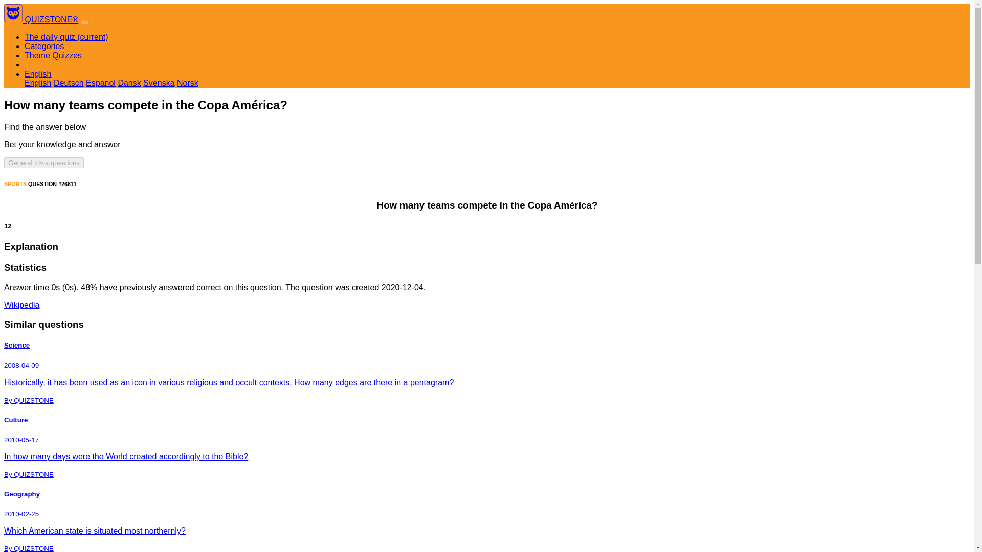 This screenshot has width=982, height=552. What do you see at coordinates (21, 305) in the screenshot?
I see `Wikipedia` at bounding box center [21, 305].